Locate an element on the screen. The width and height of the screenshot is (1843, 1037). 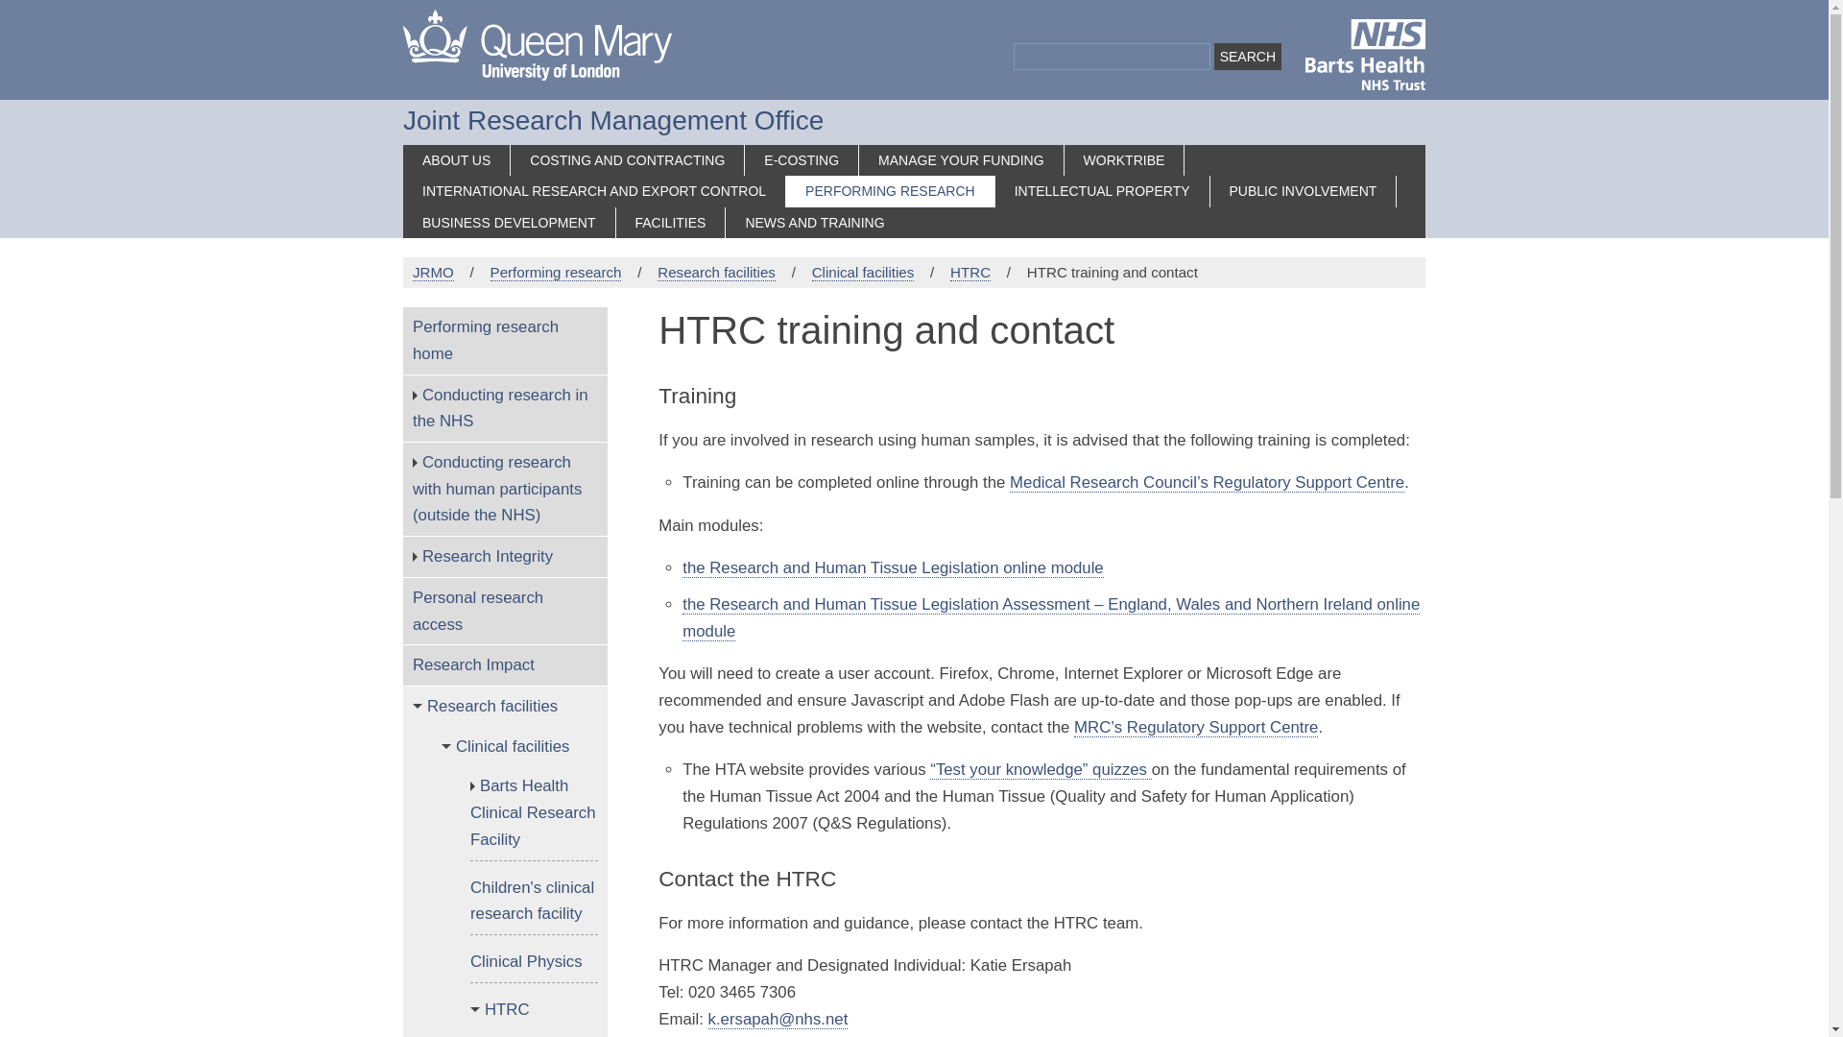
E-COSTING is located at coordinates (801, 160).